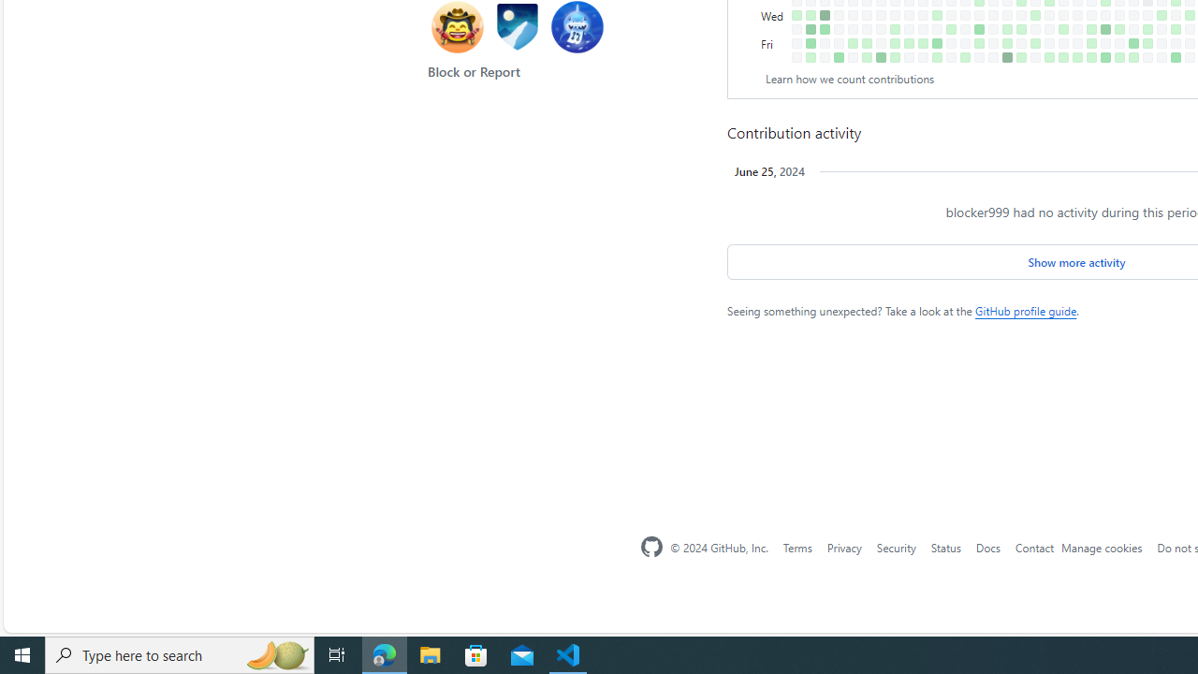 This screenshot has width=1198, height=674. What do you see at coordinates (839, 15) in the screenshot?
I see `No contributions on January 24th.` at bounding box center [839, 15].